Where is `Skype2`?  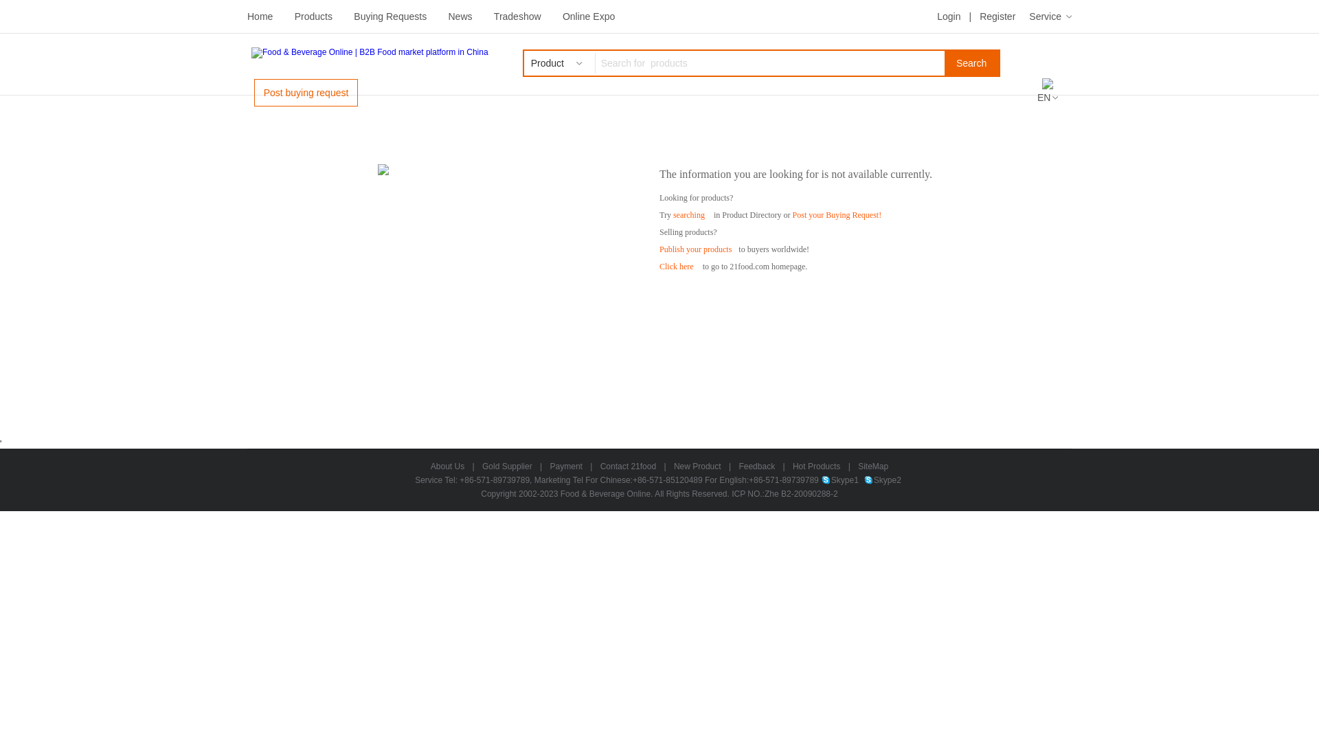
Skype2 is located at coordinates (883, 480).